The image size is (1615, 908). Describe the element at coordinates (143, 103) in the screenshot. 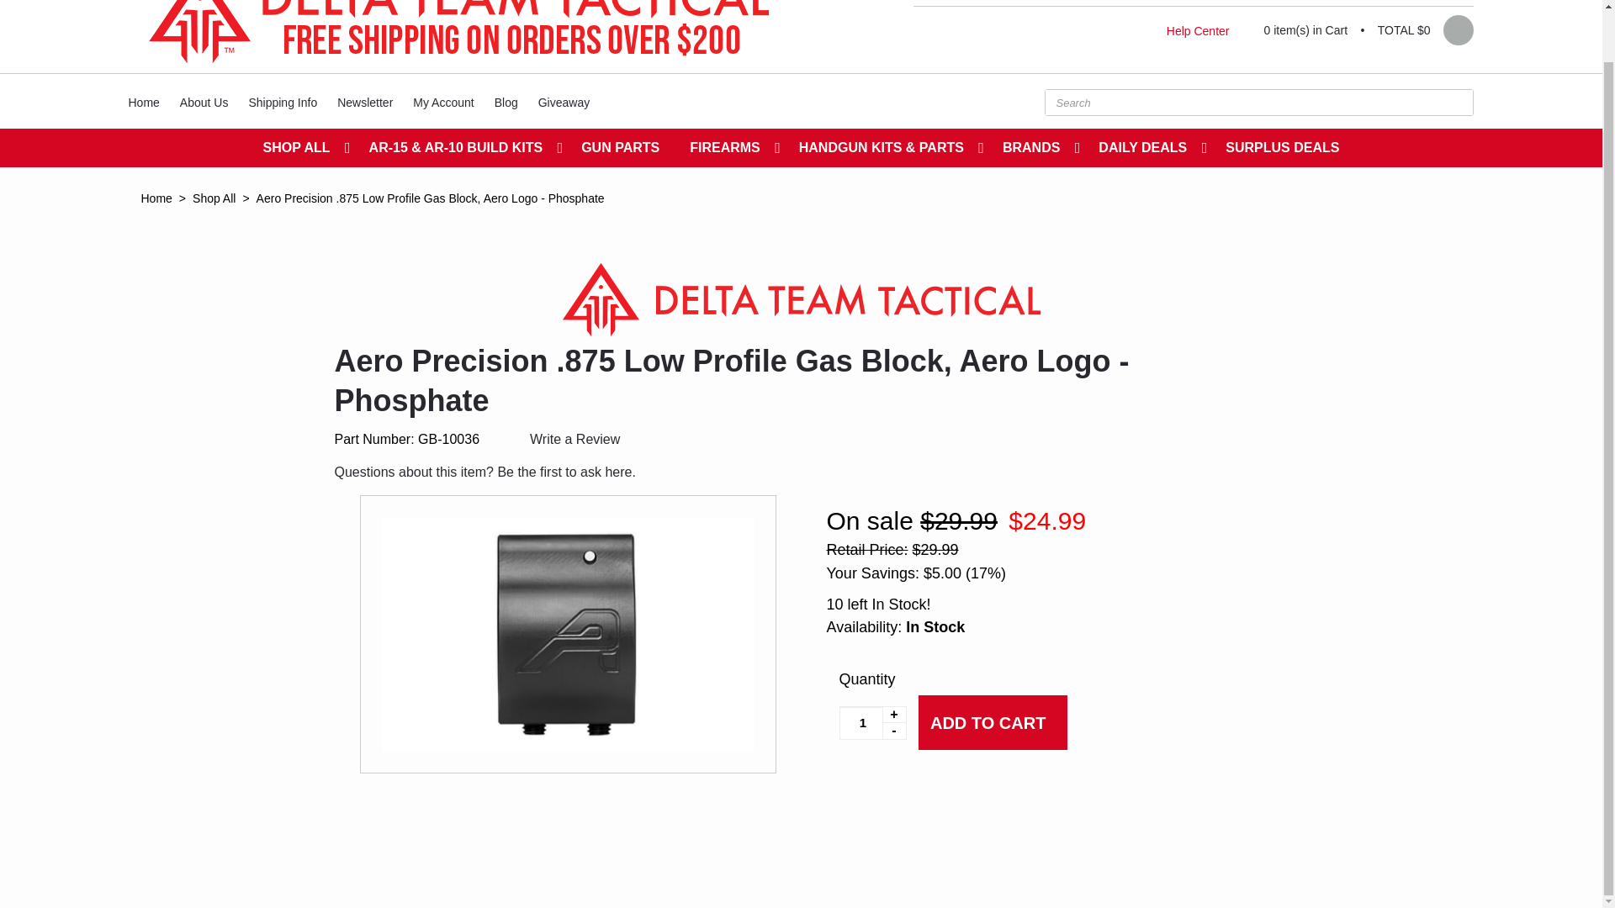

I see `Home` at that location.